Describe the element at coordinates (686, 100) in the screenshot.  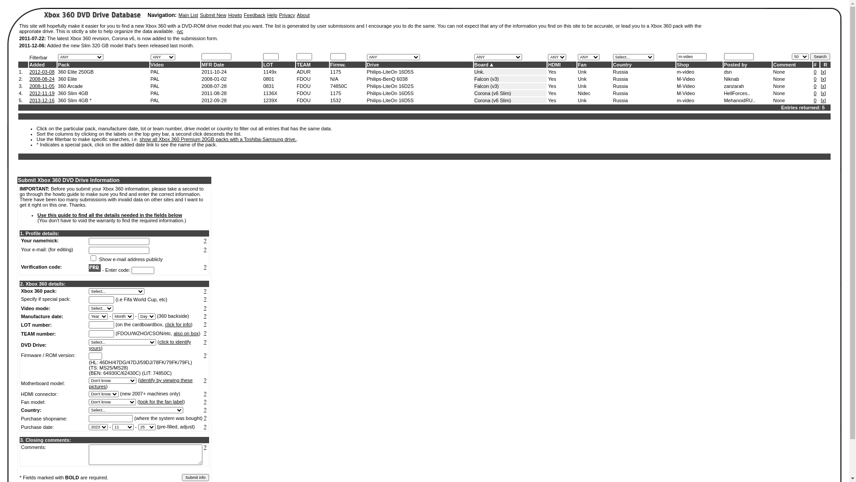
I see `m-video` at that location.